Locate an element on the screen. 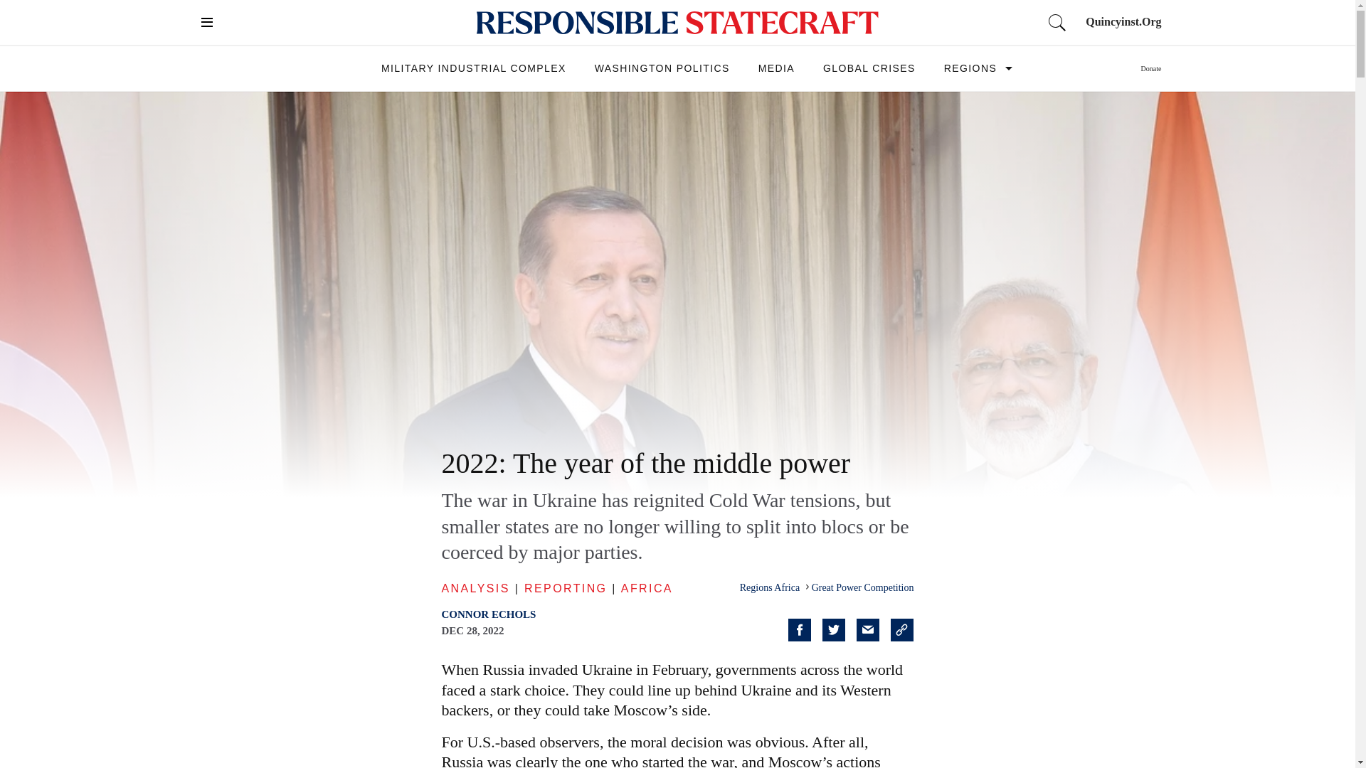  Quincyinst.Org is located at coordinates (1123, 21).